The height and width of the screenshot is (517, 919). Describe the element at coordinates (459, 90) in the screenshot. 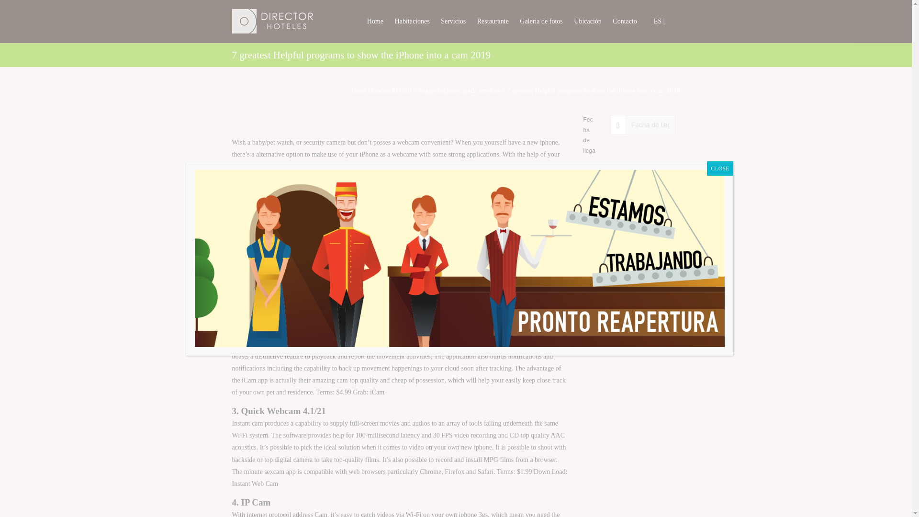

I see `sugar-daddies-canada services` at that location.